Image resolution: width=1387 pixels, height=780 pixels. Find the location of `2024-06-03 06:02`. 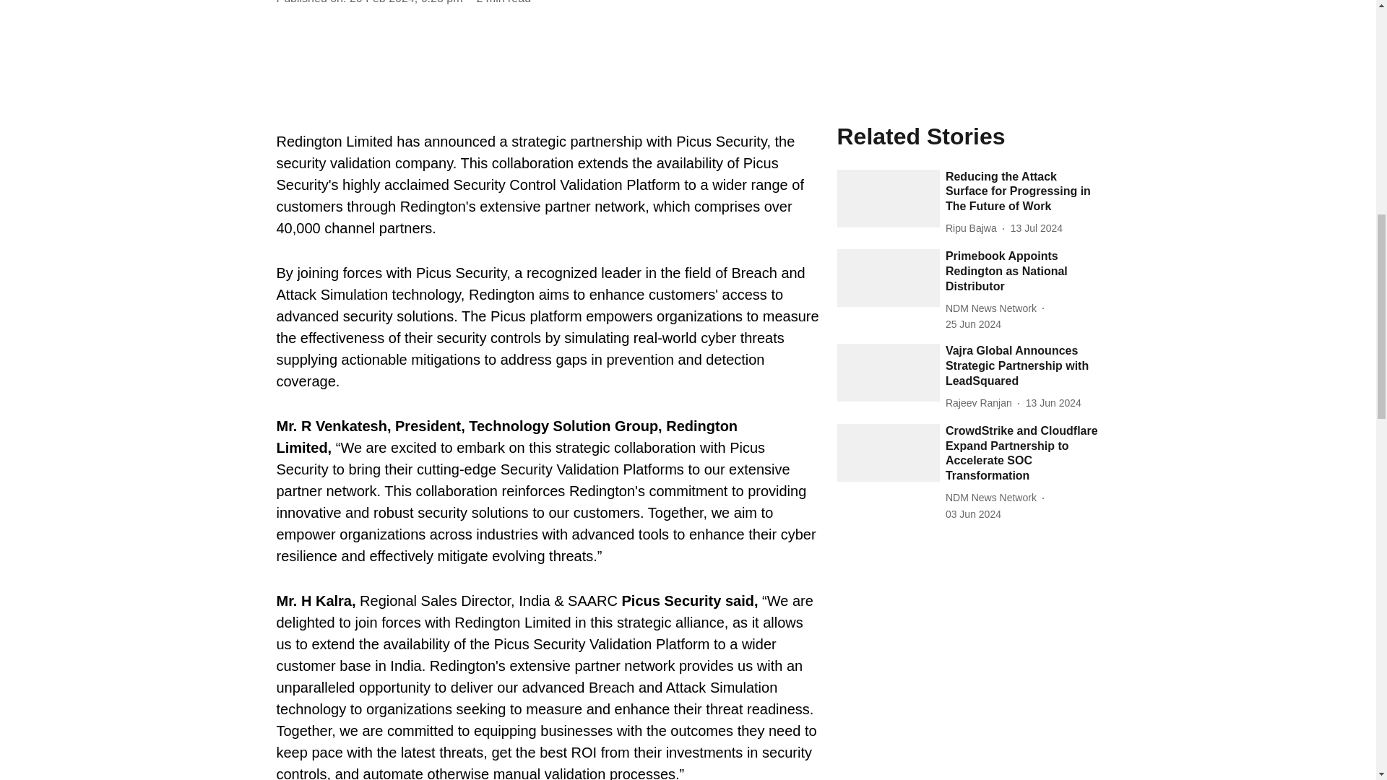

2024-06-03 06:02 is located at coordinates (974, 514).